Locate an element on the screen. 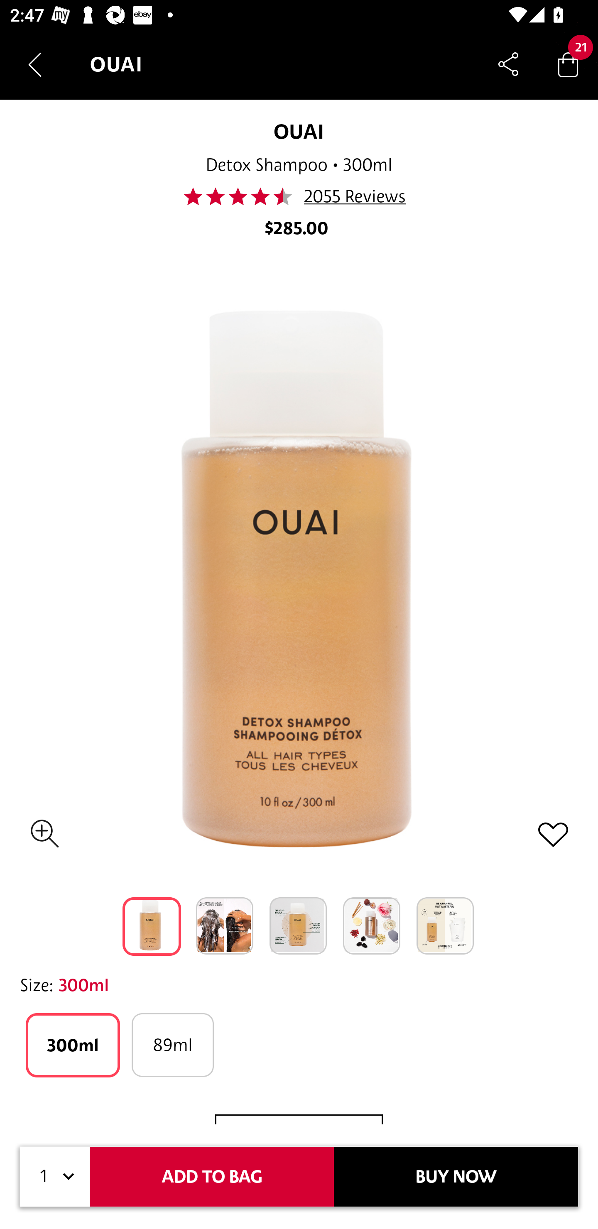 This screenshot has height=1229, width=598. 89ml is located at coordinates (173, 1045).